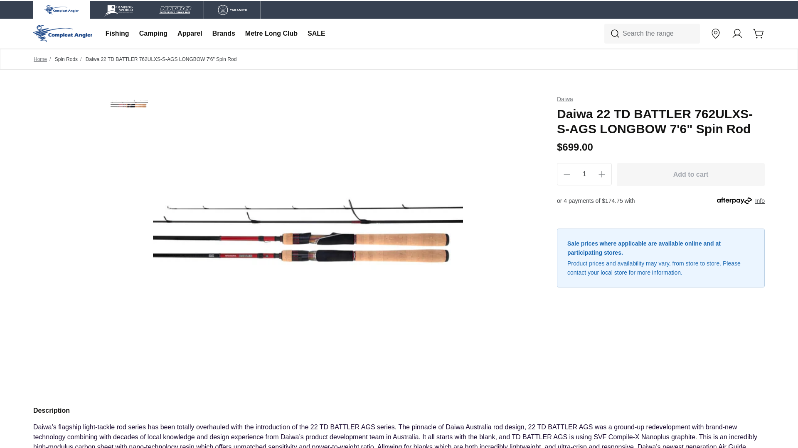 The image size is (798, 448). I want to click on 1, so click(584, 174).